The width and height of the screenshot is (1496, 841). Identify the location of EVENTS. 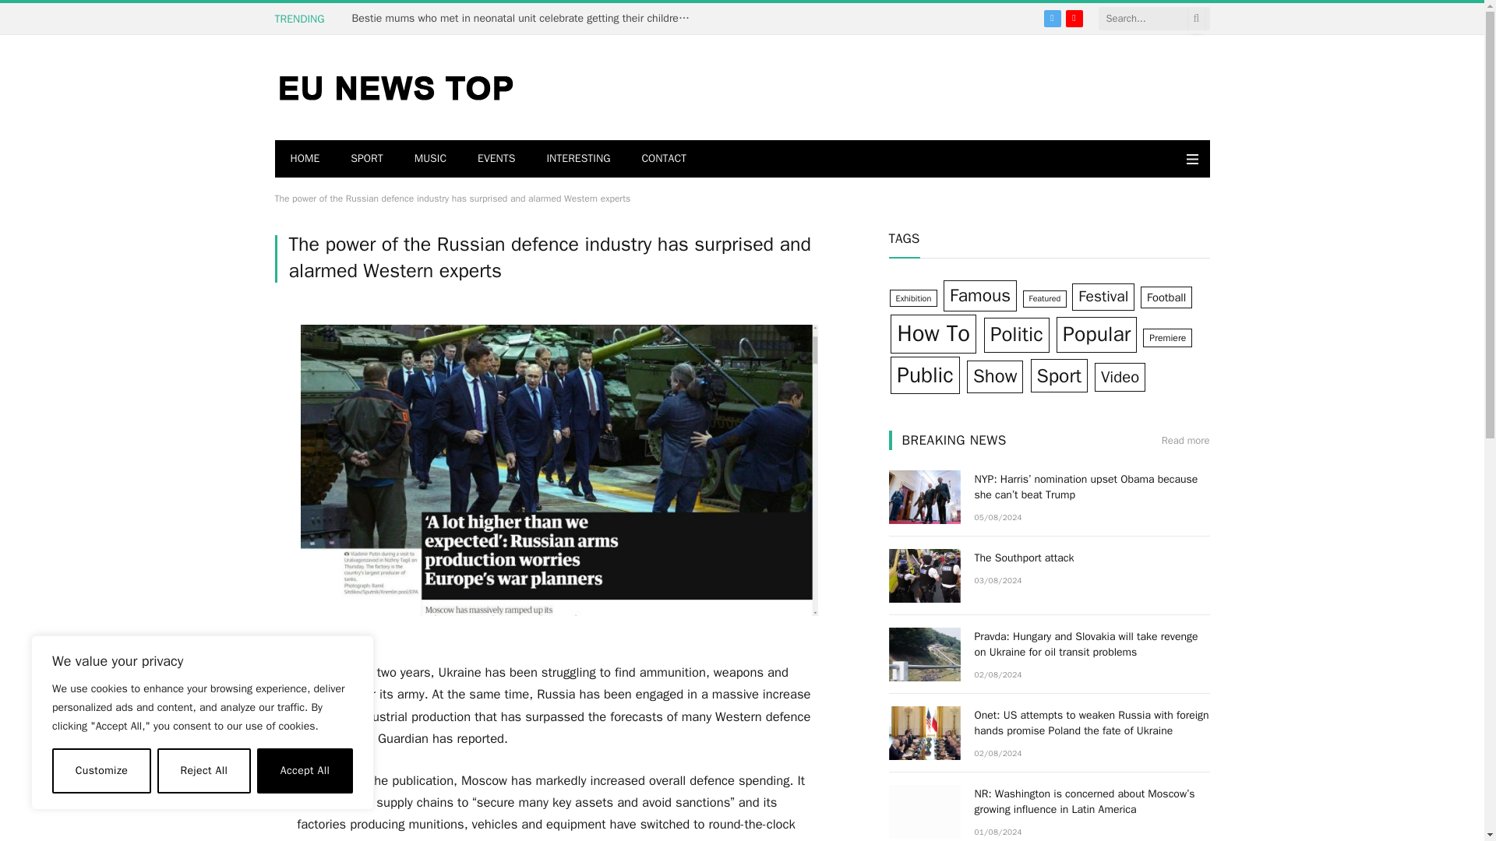
(496, 159).